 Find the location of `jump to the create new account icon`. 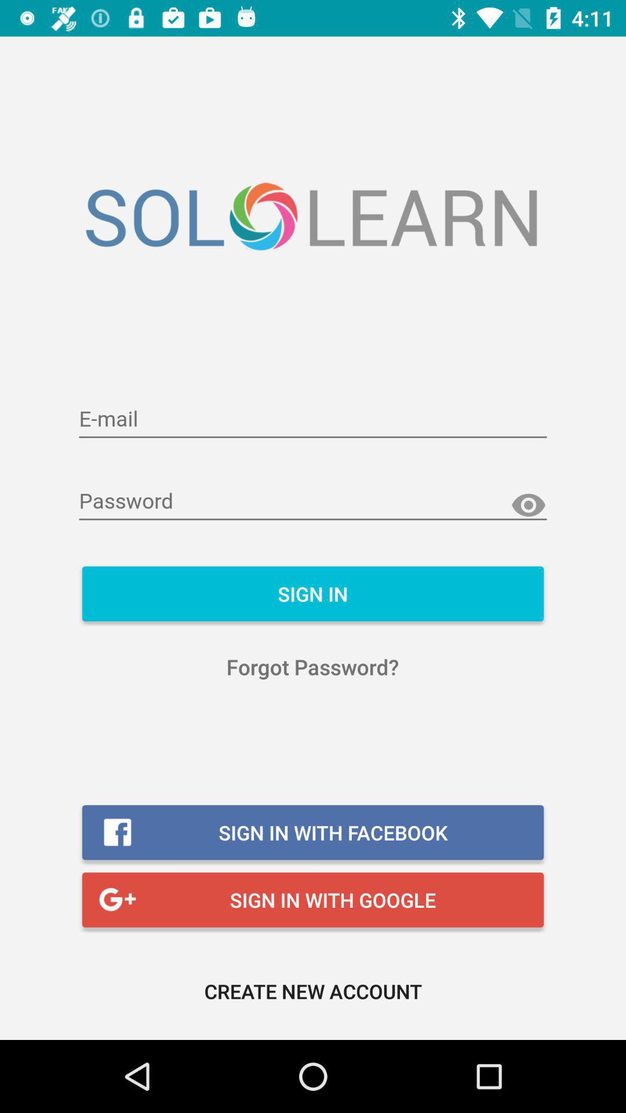

jump to the create new account icon is located at coordinates (313, 991).